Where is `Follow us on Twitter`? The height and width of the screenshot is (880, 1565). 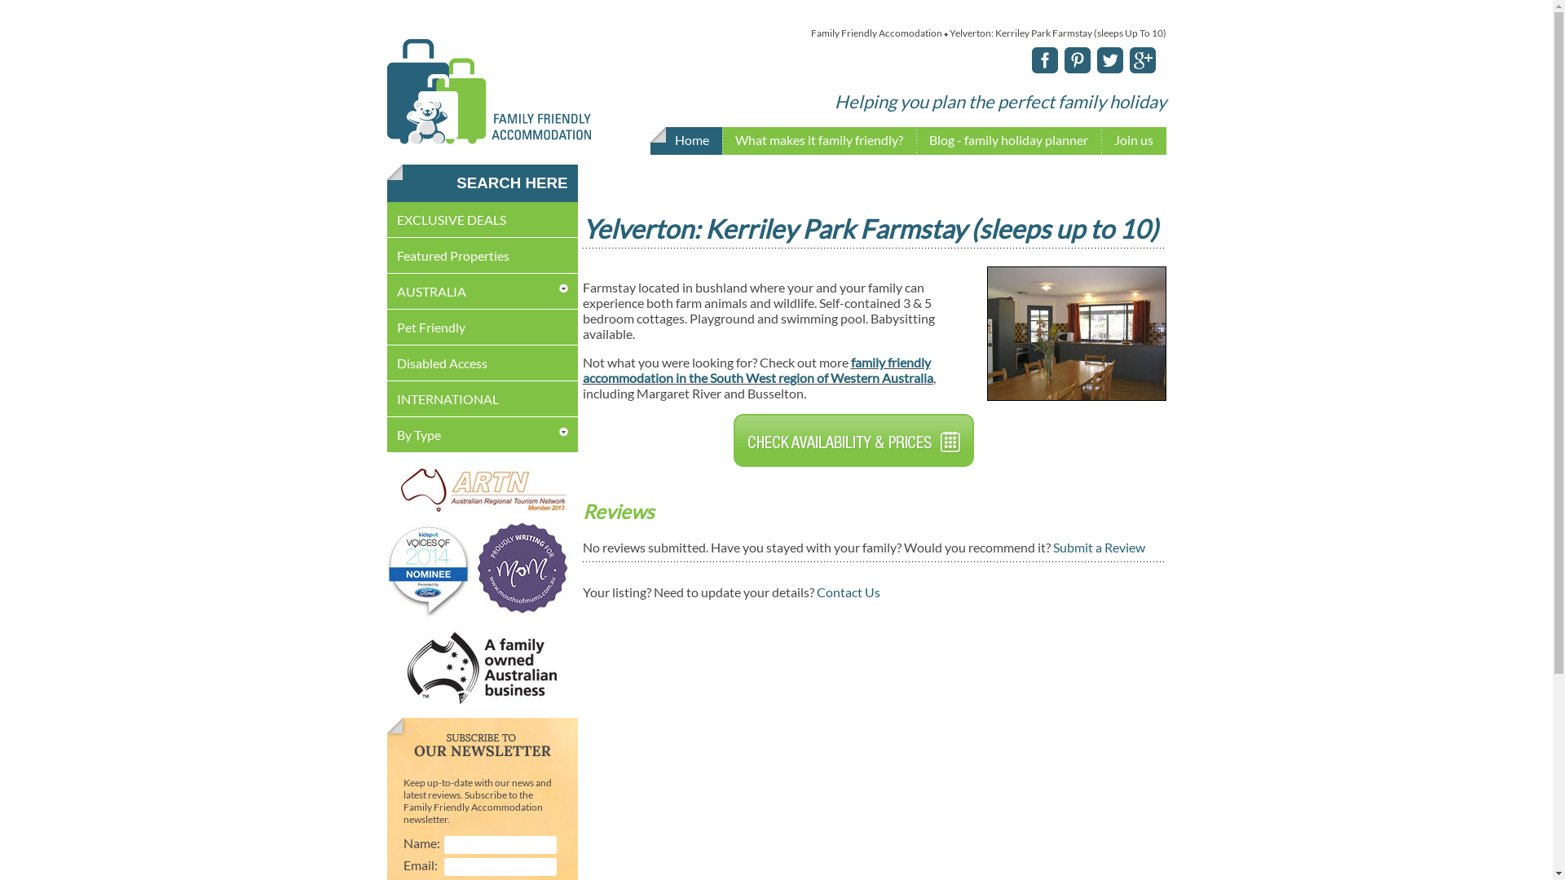 Follow us on Twitter is located at coordinates (1107, 68).